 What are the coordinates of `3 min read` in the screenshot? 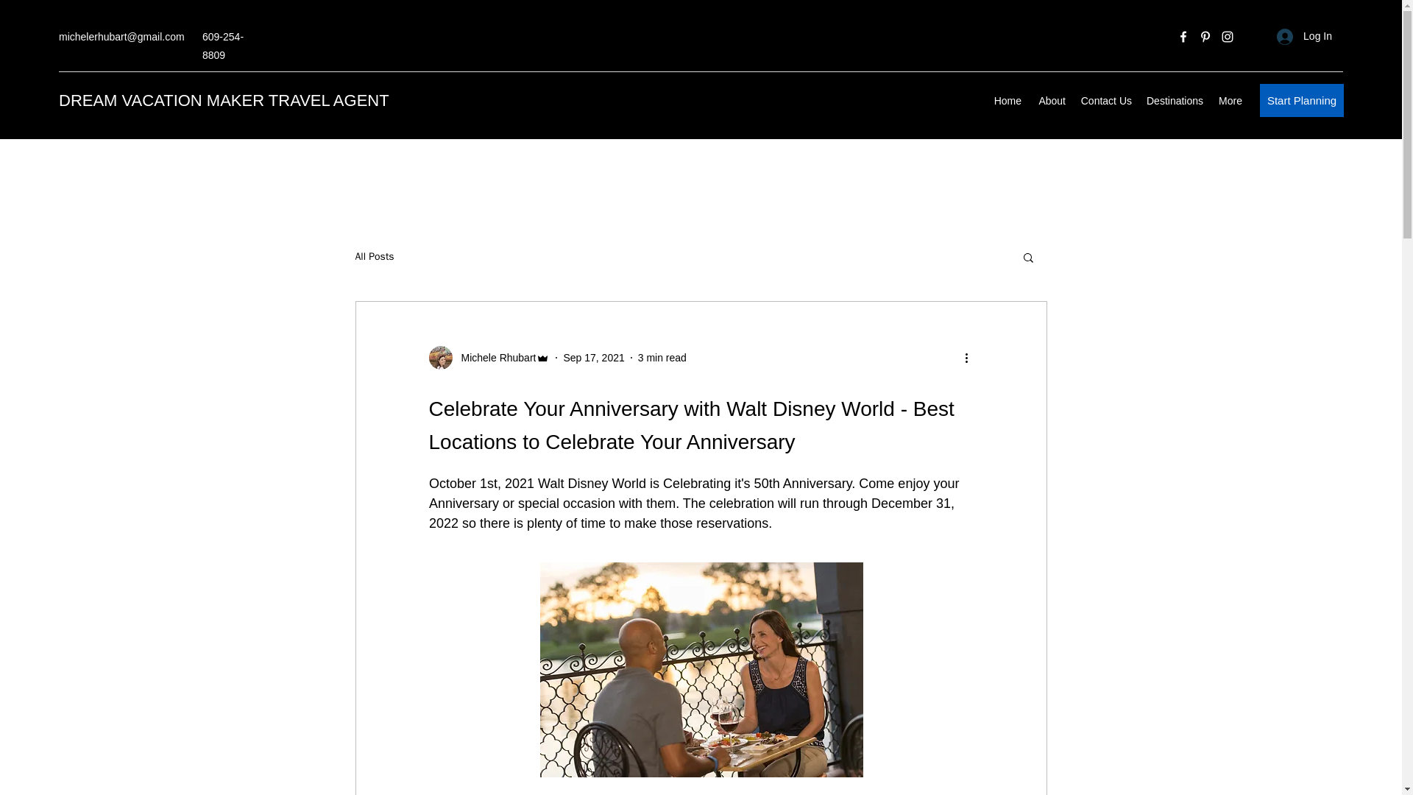 It's located at (662, 358).